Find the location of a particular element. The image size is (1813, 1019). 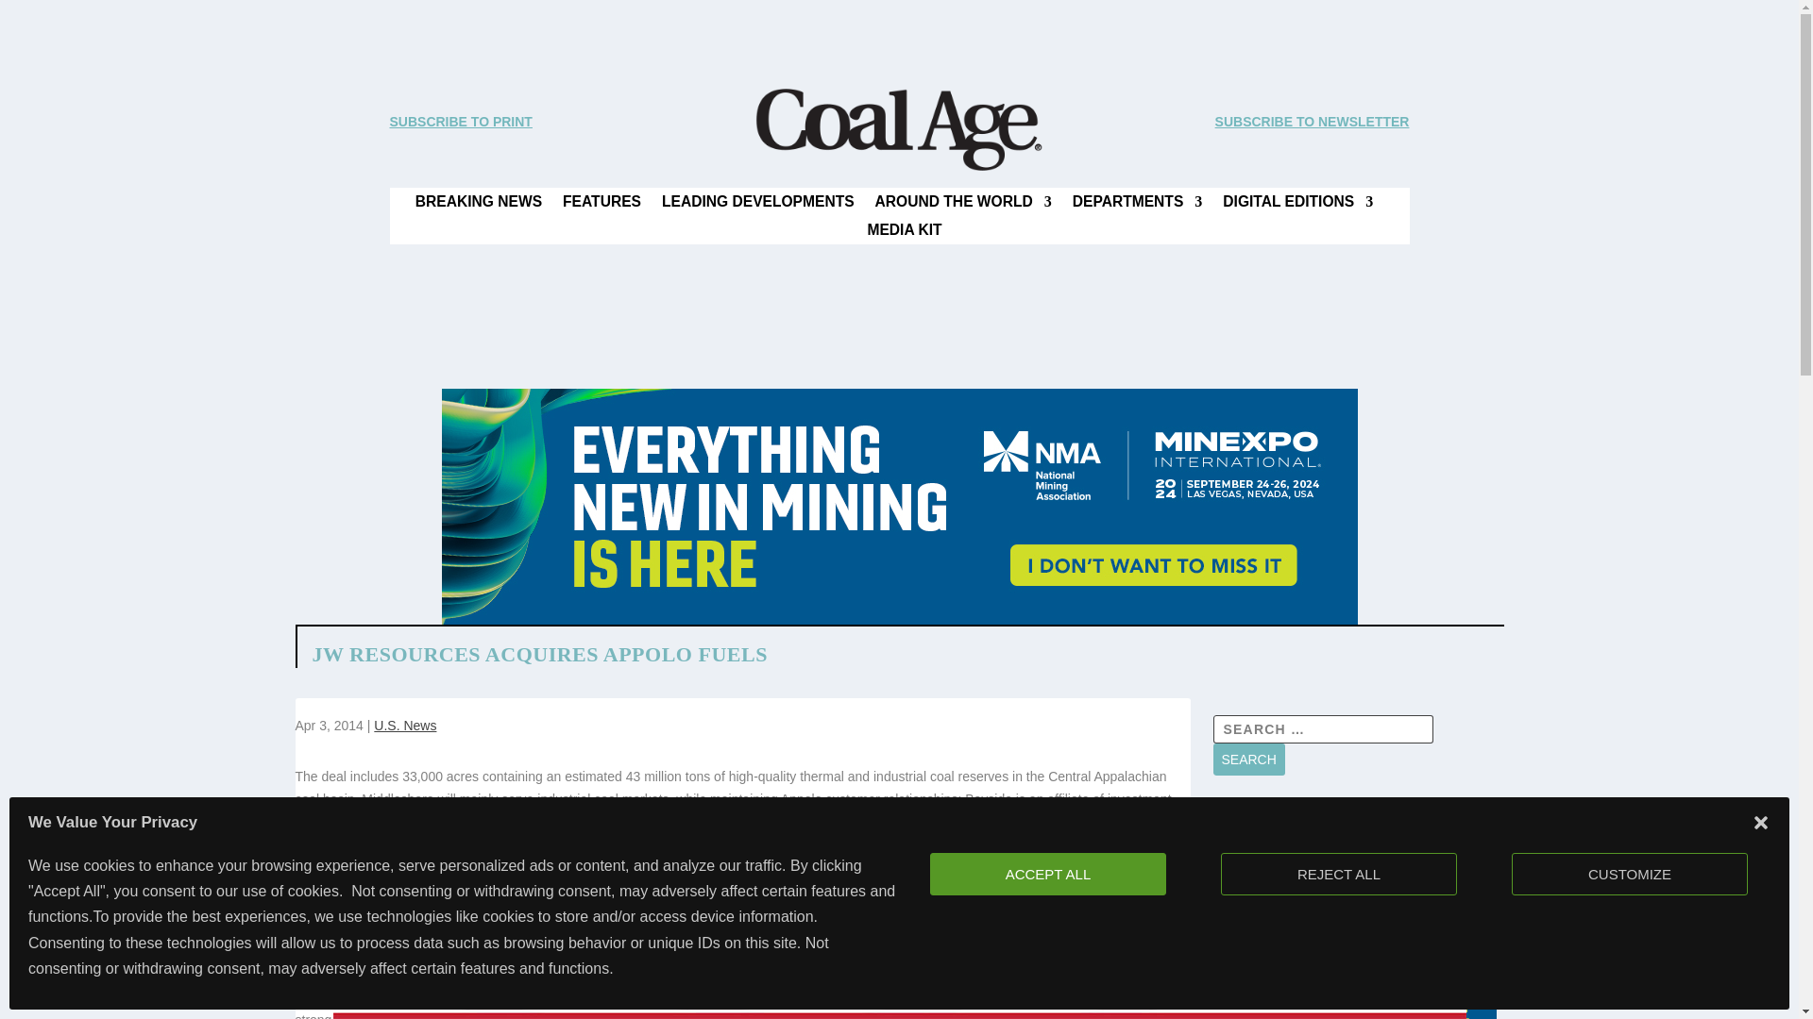

REJECT ALL is located at coordinates (1339, 874).